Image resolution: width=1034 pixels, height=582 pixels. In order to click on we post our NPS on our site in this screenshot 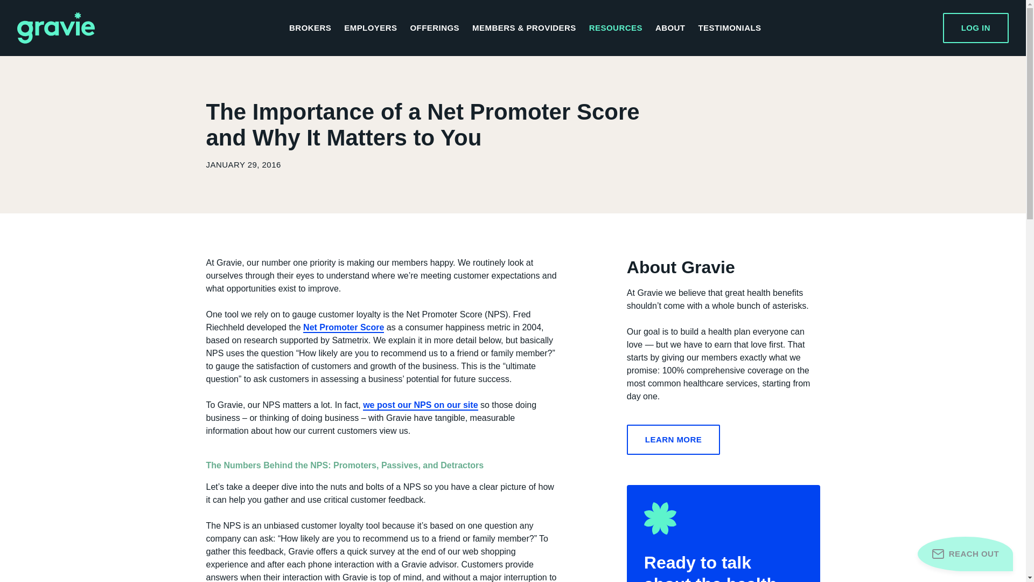, I will do `click(420, 405)`.